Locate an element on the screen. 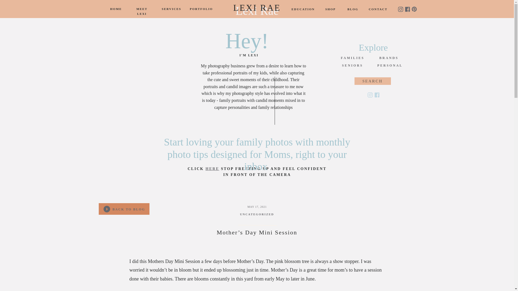  HERE is located at coordinates (212, 169).